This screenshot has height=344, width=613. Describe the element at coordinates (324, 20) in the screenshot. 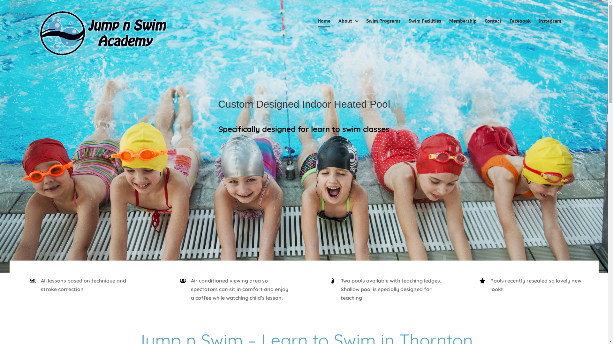

I see `Home` at that location.